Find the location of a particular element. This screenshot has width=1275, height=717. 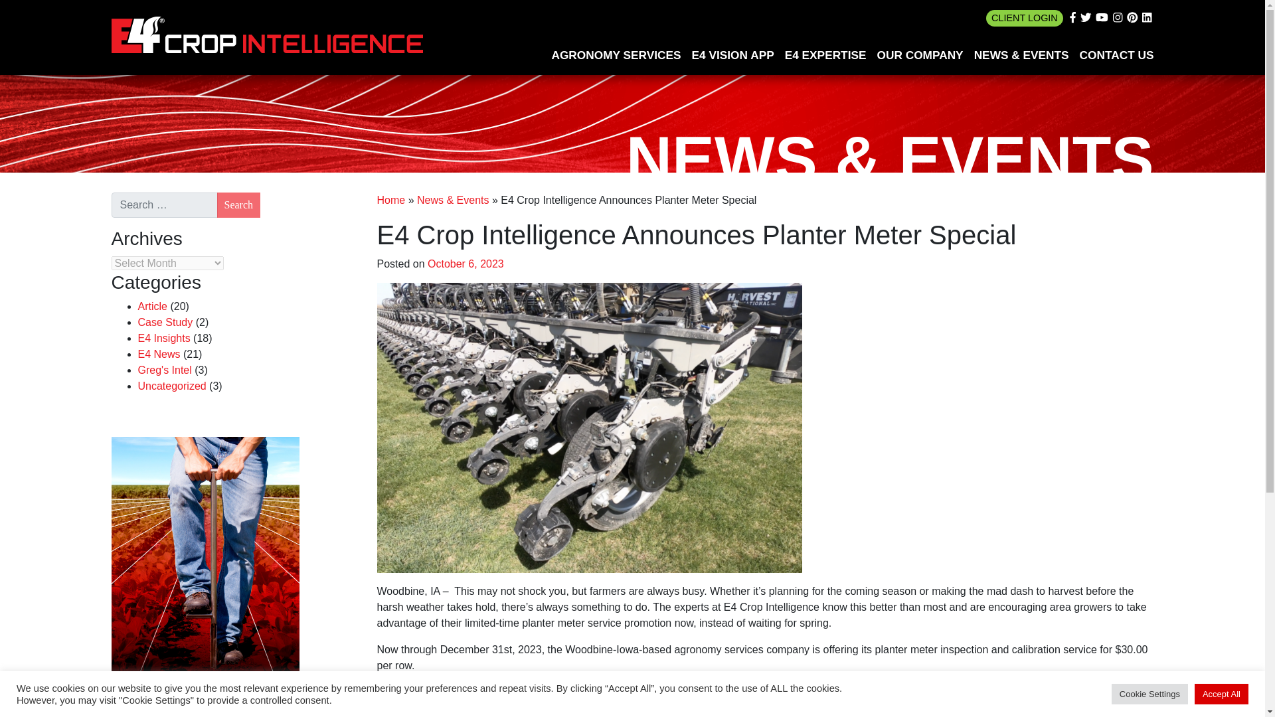

FOLLOW US ON PINTERES is located at coordinates (1132, 17).